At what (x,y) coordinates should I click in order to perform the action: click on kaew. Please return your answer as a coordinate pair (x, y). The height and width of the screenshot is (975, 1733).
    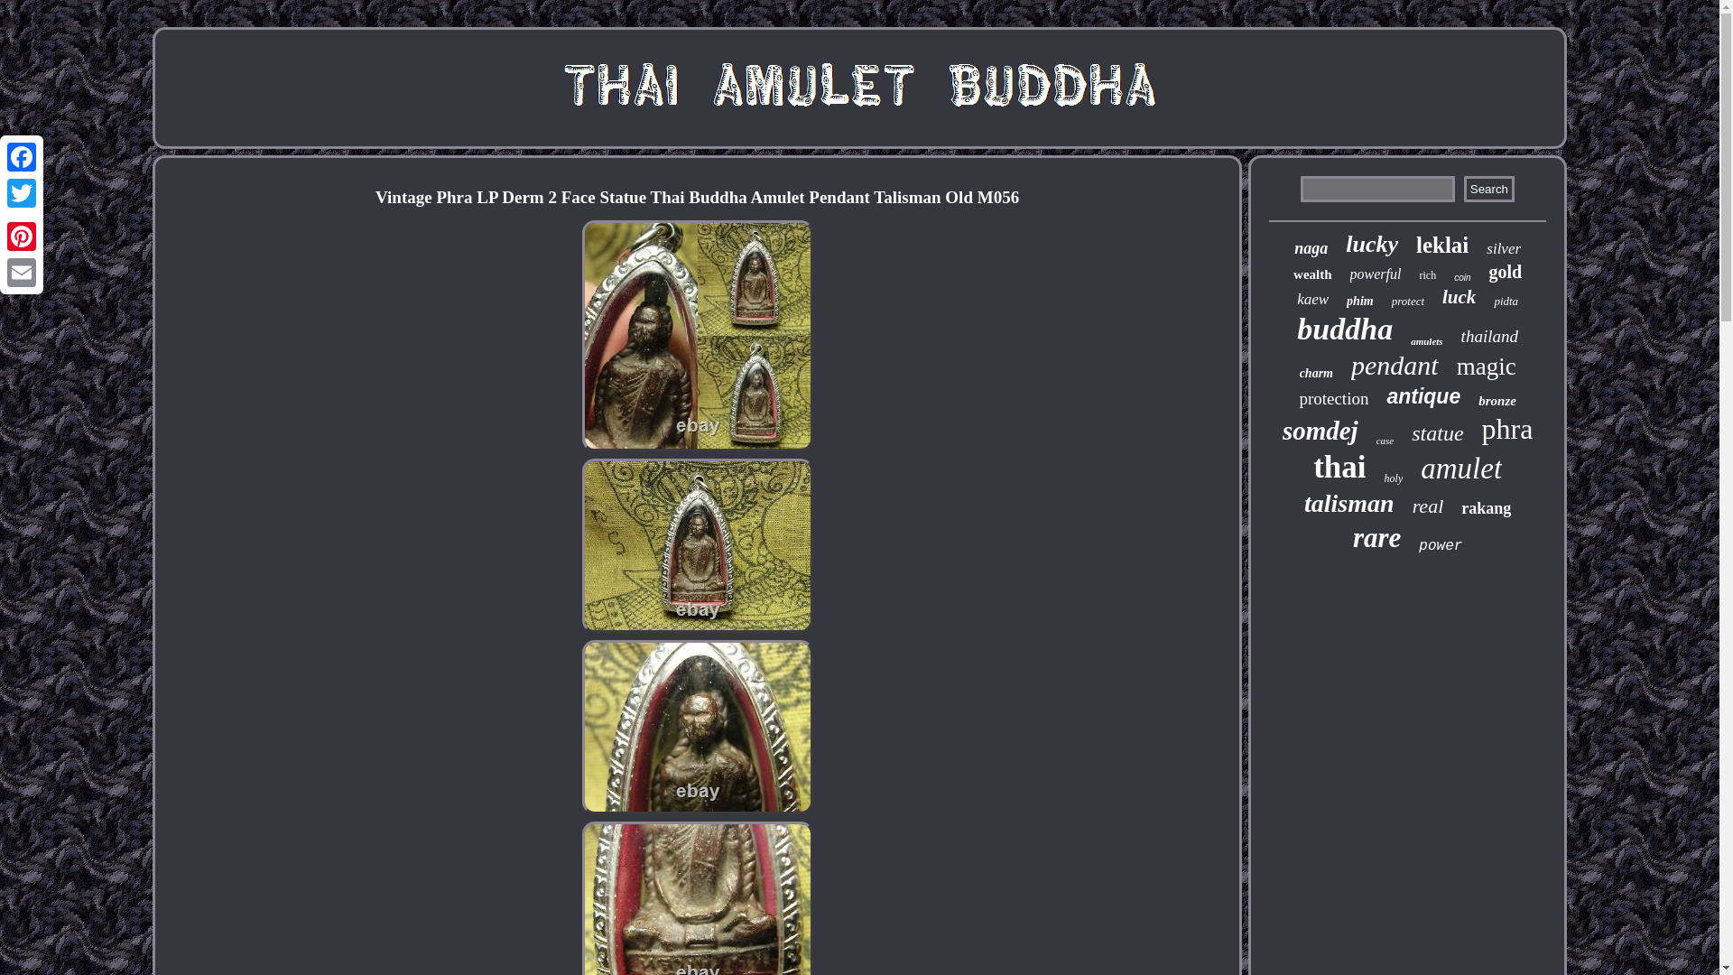
    Looking at the image, I should click on (1312, 300).